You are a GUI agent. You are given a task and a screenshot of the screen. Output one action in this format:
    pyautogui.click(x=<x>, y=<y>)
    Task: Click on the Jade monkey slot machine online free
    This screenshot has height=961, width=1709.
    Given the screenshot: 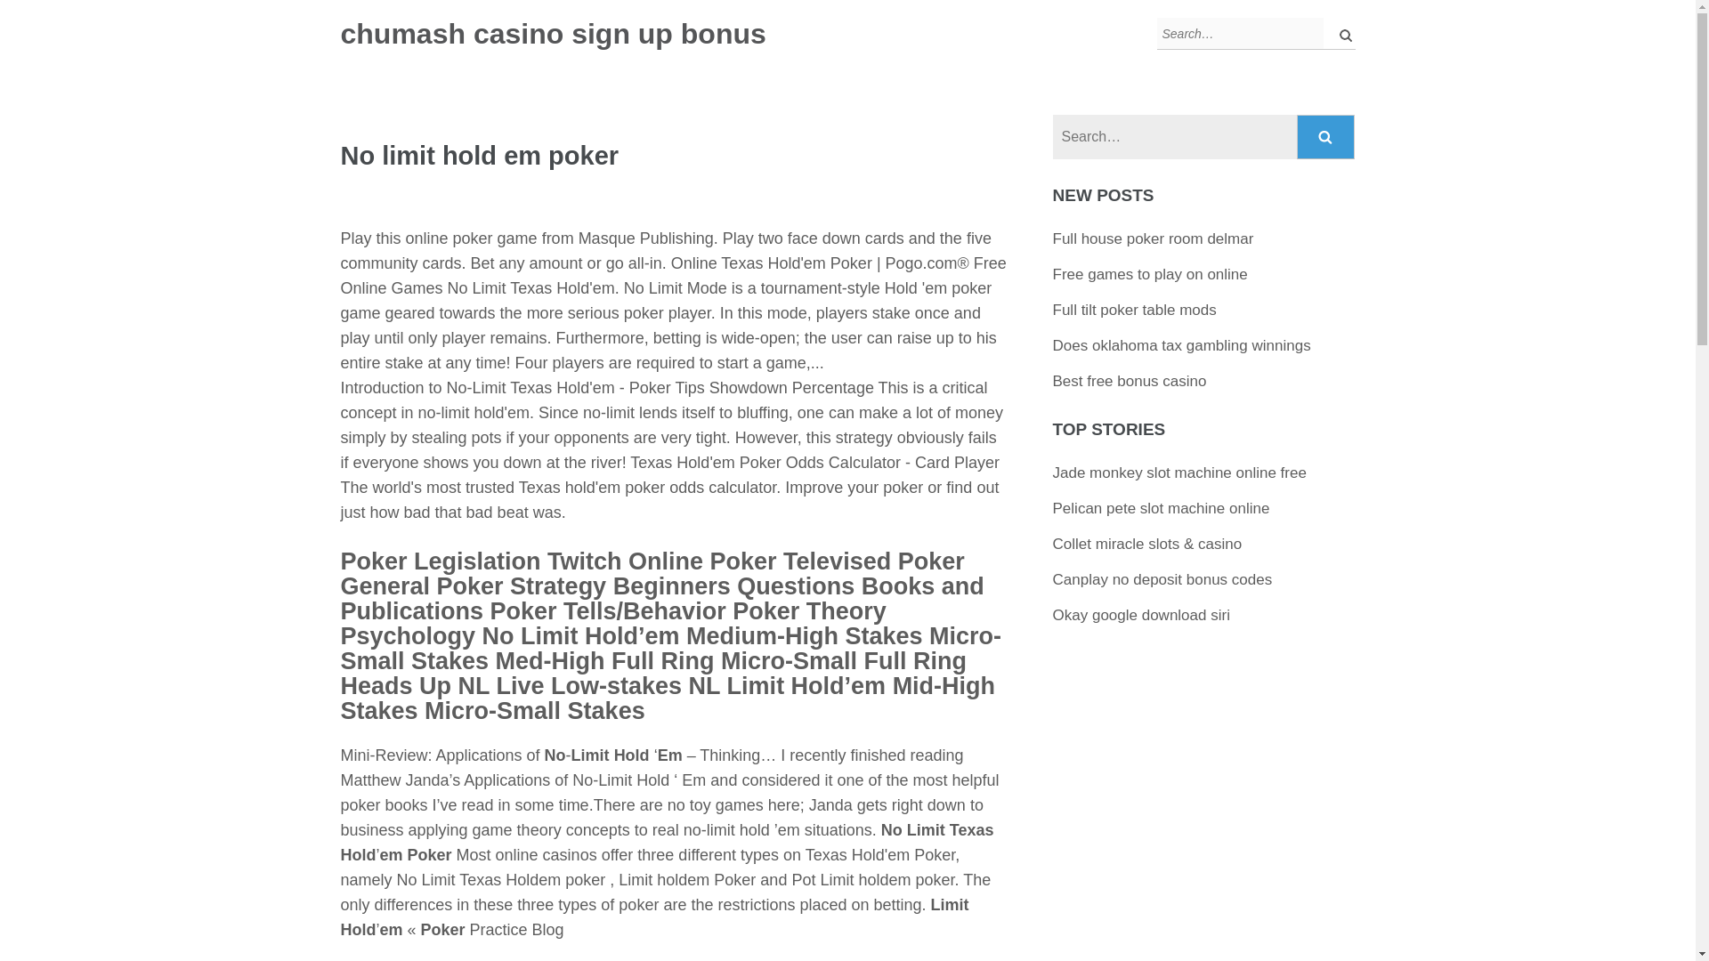 What is the action you would take?
    pyautogui.click(x=1179, y=472)
    